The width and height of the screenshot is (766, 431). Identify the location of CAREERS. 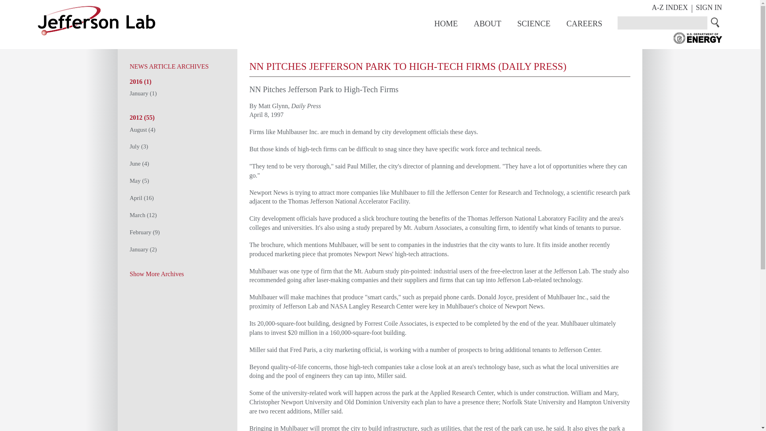
(584, 23).